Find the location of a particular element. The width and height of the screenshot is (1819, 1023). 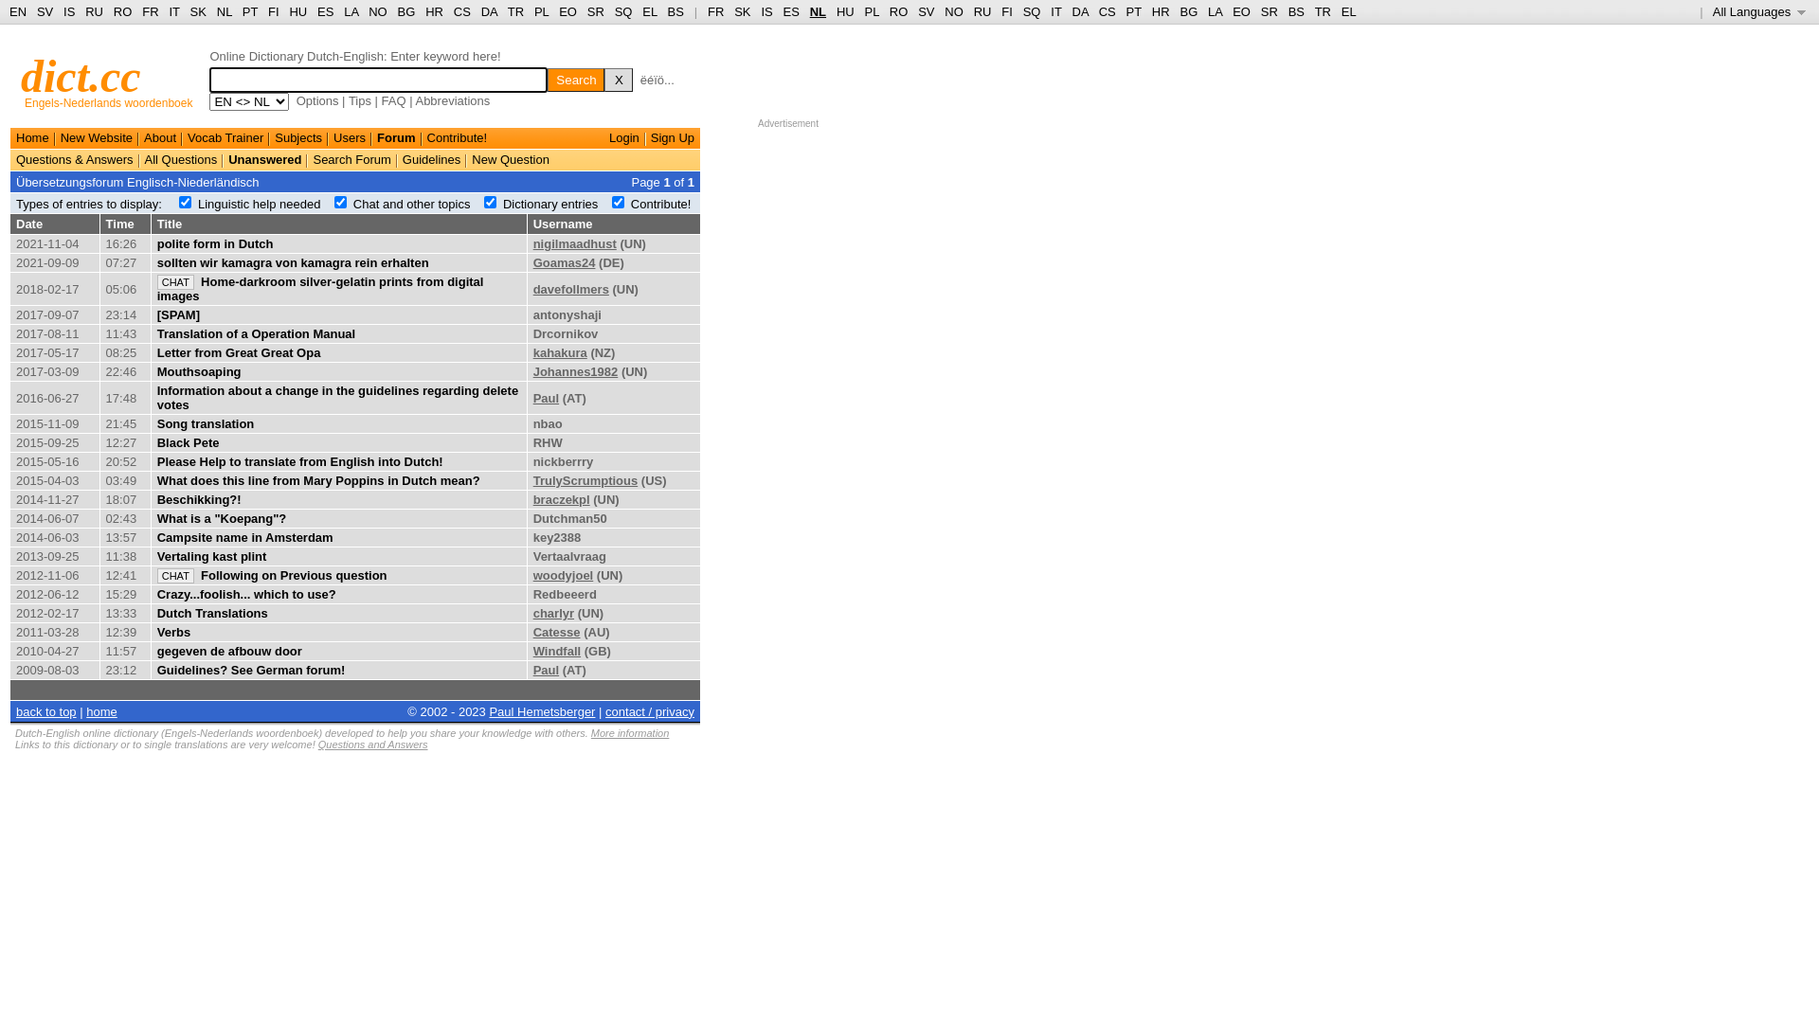

CHAT  Following on Previous question is located at coordinates (273, 576).